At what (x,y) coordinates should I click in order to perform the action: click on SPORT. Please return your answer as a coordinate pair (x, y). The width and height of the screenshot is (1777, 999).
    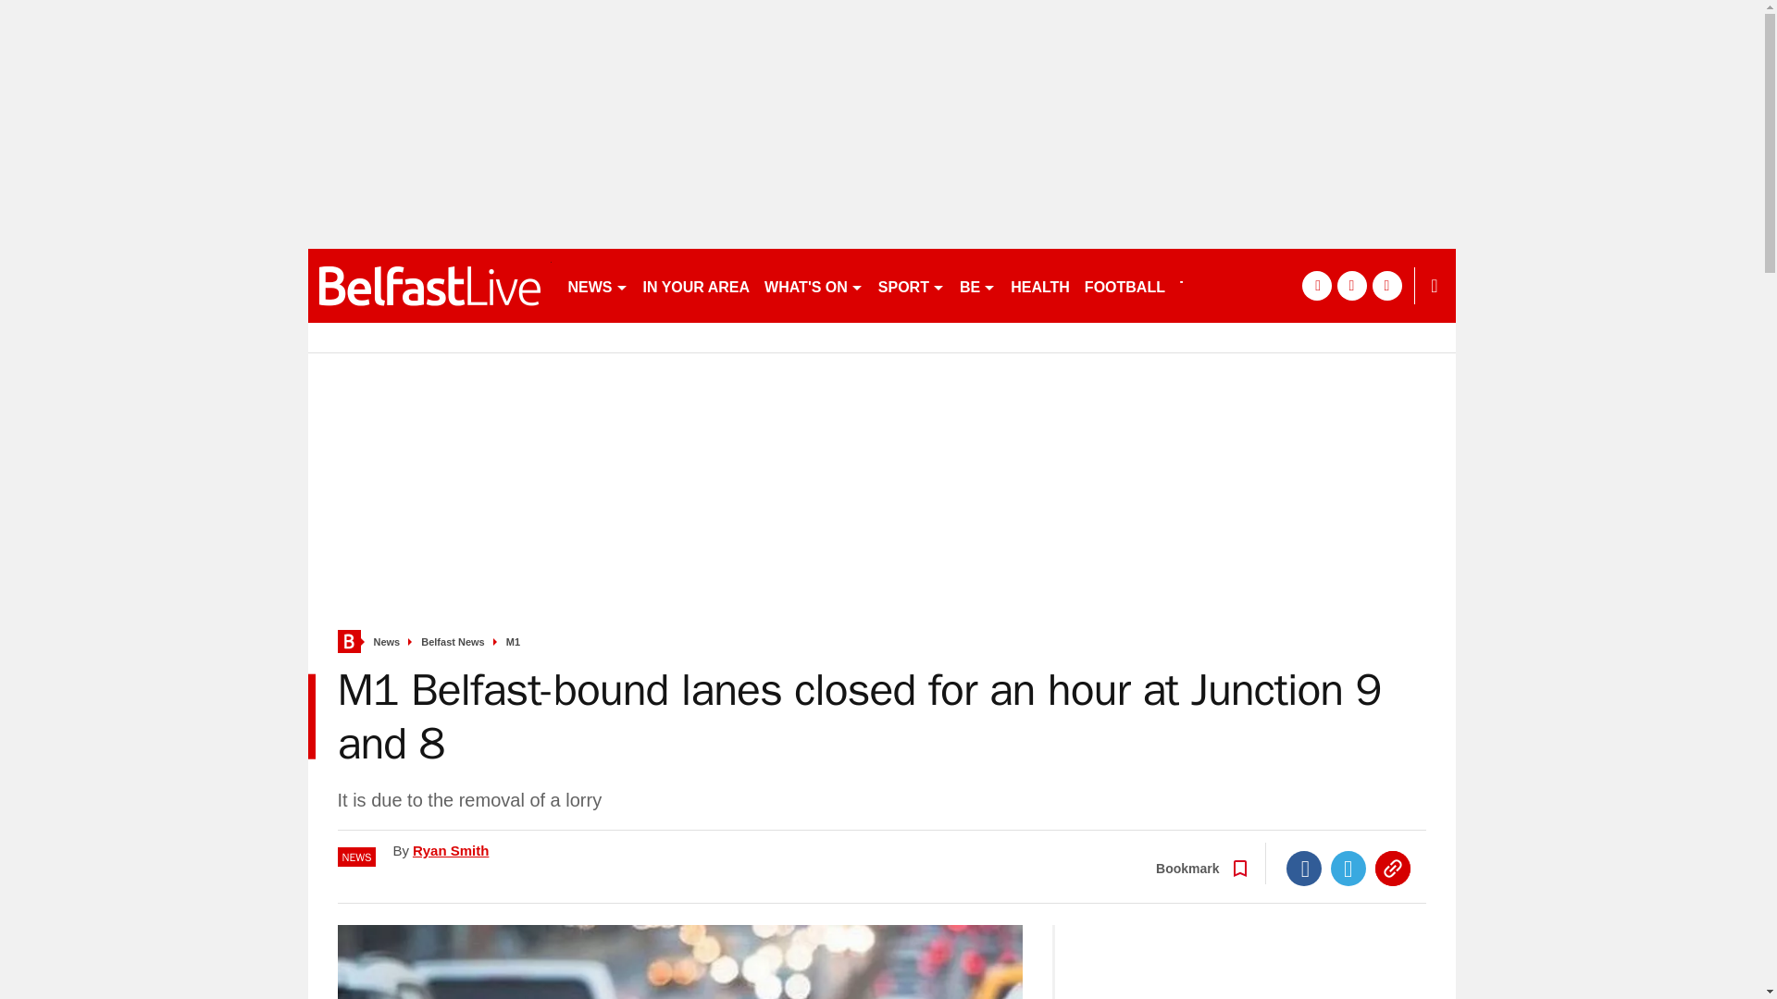
    Looking at the image, I should click on (911, 285).